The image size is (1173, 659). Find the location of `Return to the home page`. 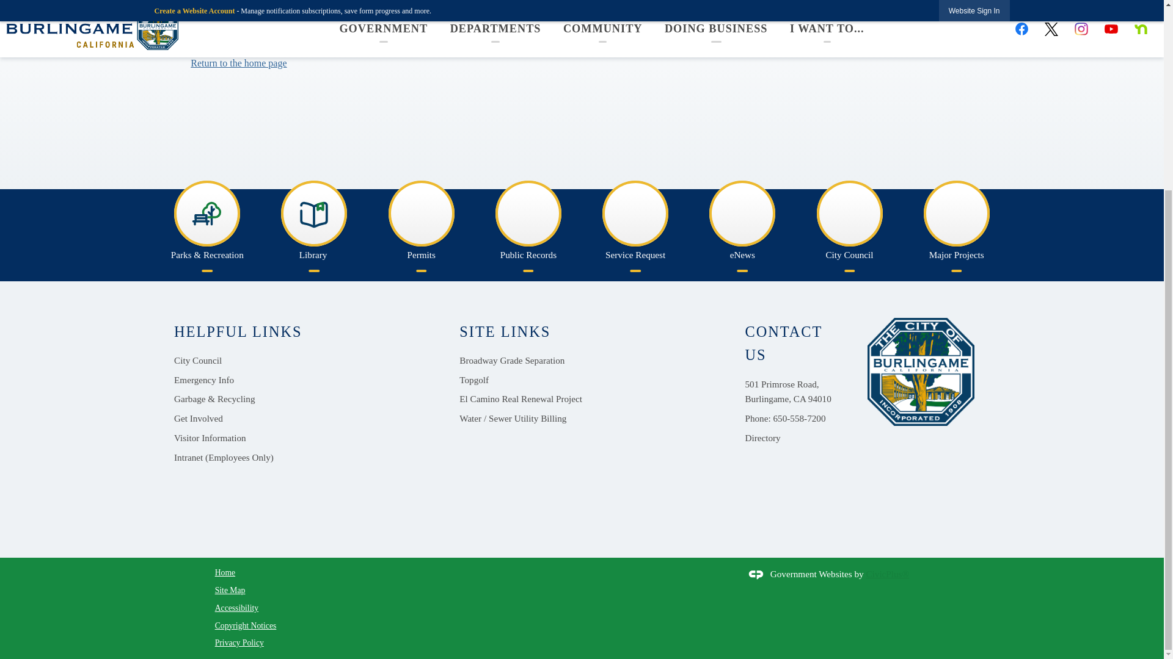

Return to the home page is located at coordinates (238, 63).